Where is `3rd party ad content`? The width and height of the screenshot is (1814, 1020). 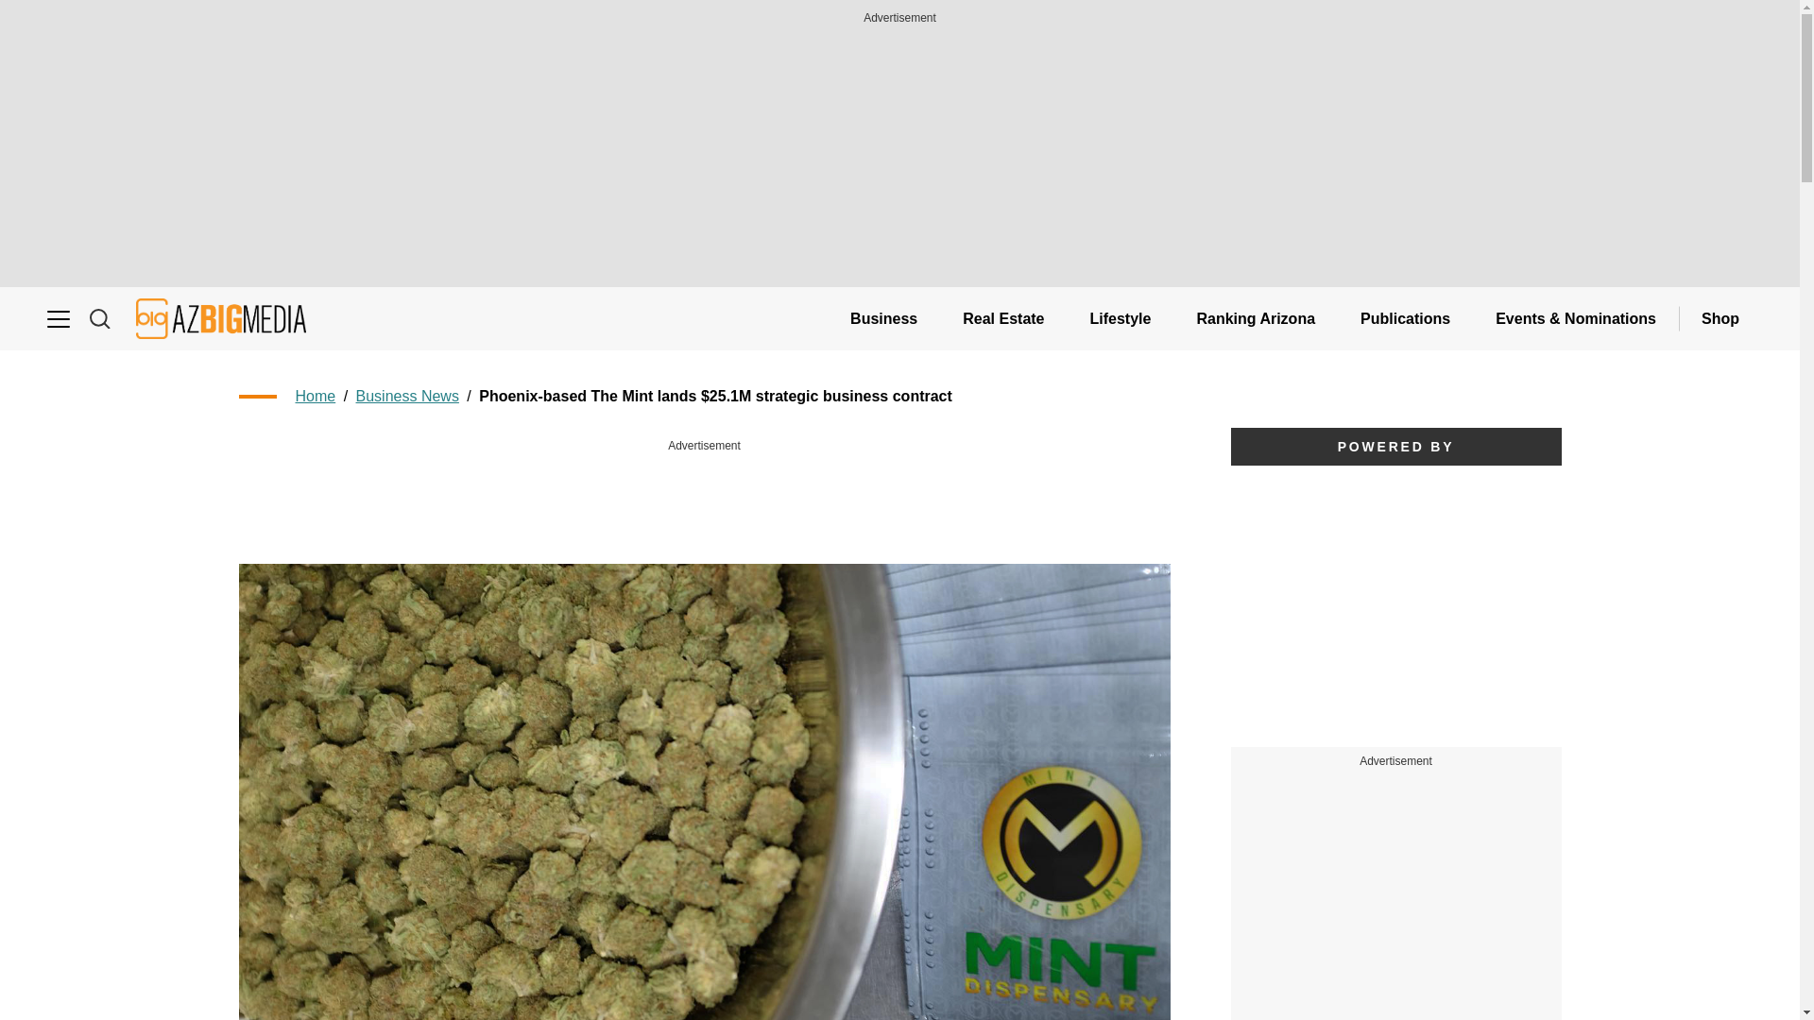
3rd party ad content is located at coordinates (705, 499).